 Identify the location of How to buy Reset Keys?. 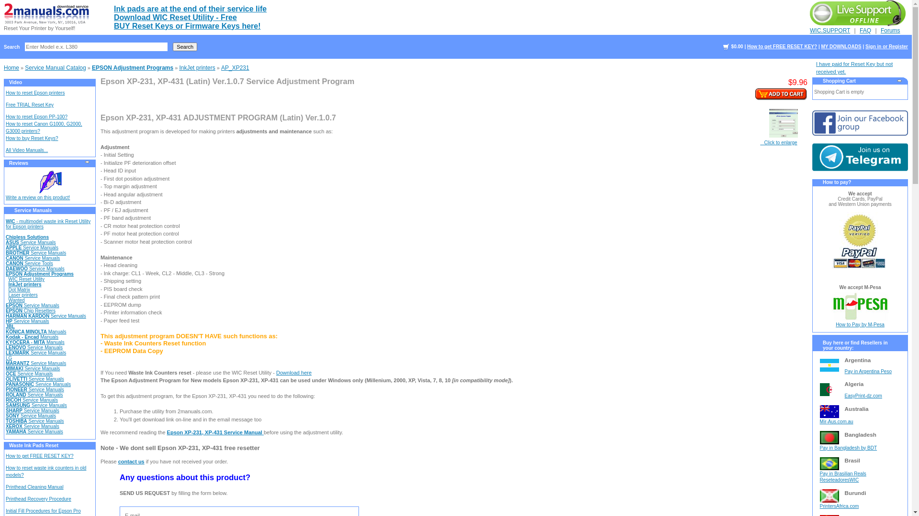
(32, 139).